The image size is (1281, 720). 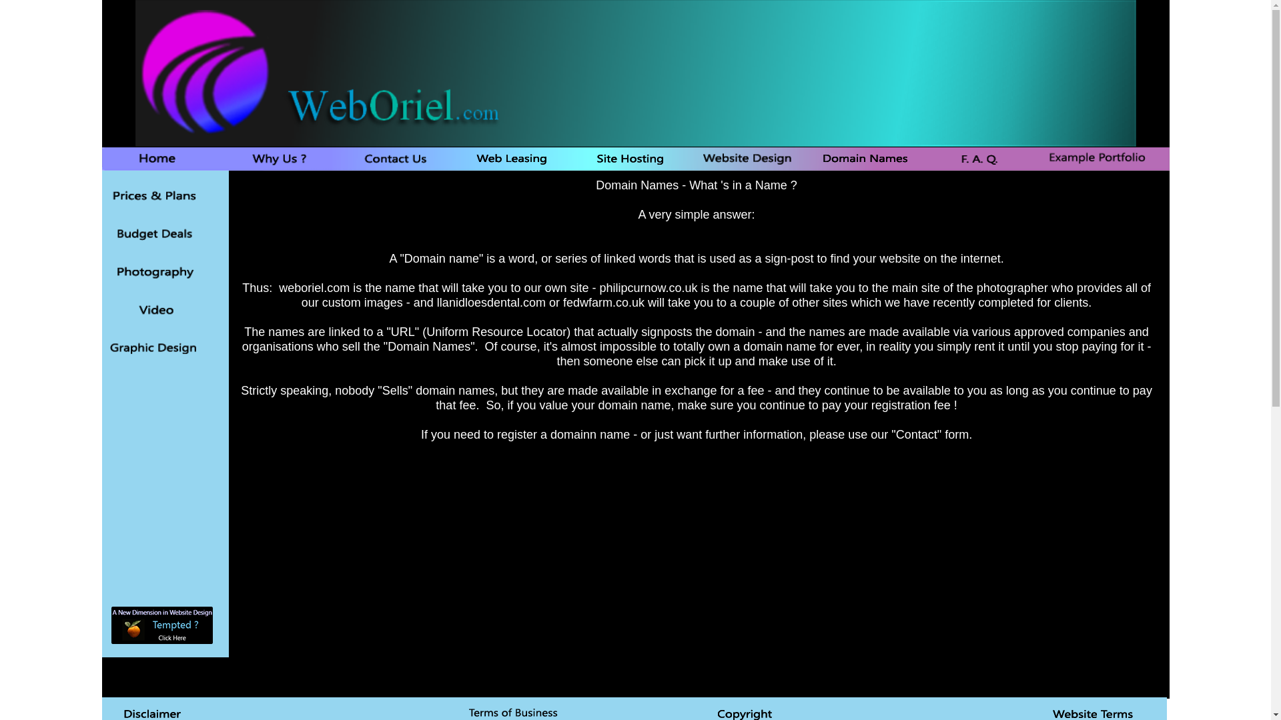 What do you see at coordinates (157, 159) in the screenshot?
I see `Click to return to Home Page of Weboriel Web Design` at bounding box center [157, 159].